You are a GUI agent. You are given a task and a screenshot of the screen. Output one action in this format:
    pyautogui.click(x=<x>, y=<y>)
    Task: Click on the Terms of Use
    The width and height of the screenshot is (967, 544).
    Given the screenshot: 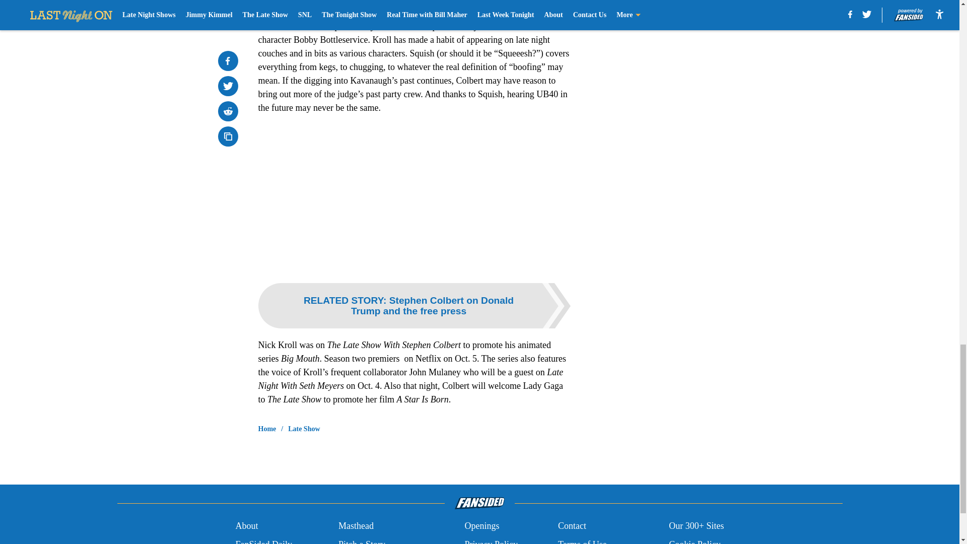 What is the action you would take?
    pyautogui.click(x=582, y=541)
    